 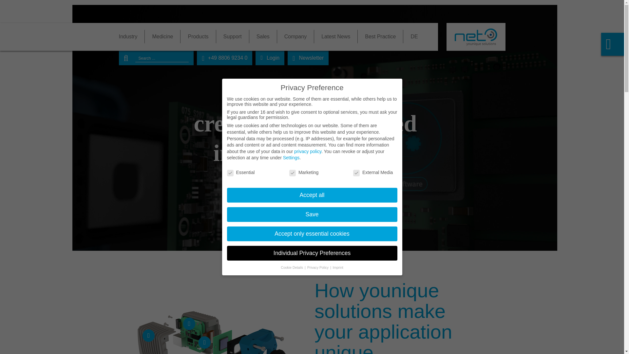 What do you see at coordinates (410, 36) in the screenshot?
I see `DE` at bounding box center [410, 36].